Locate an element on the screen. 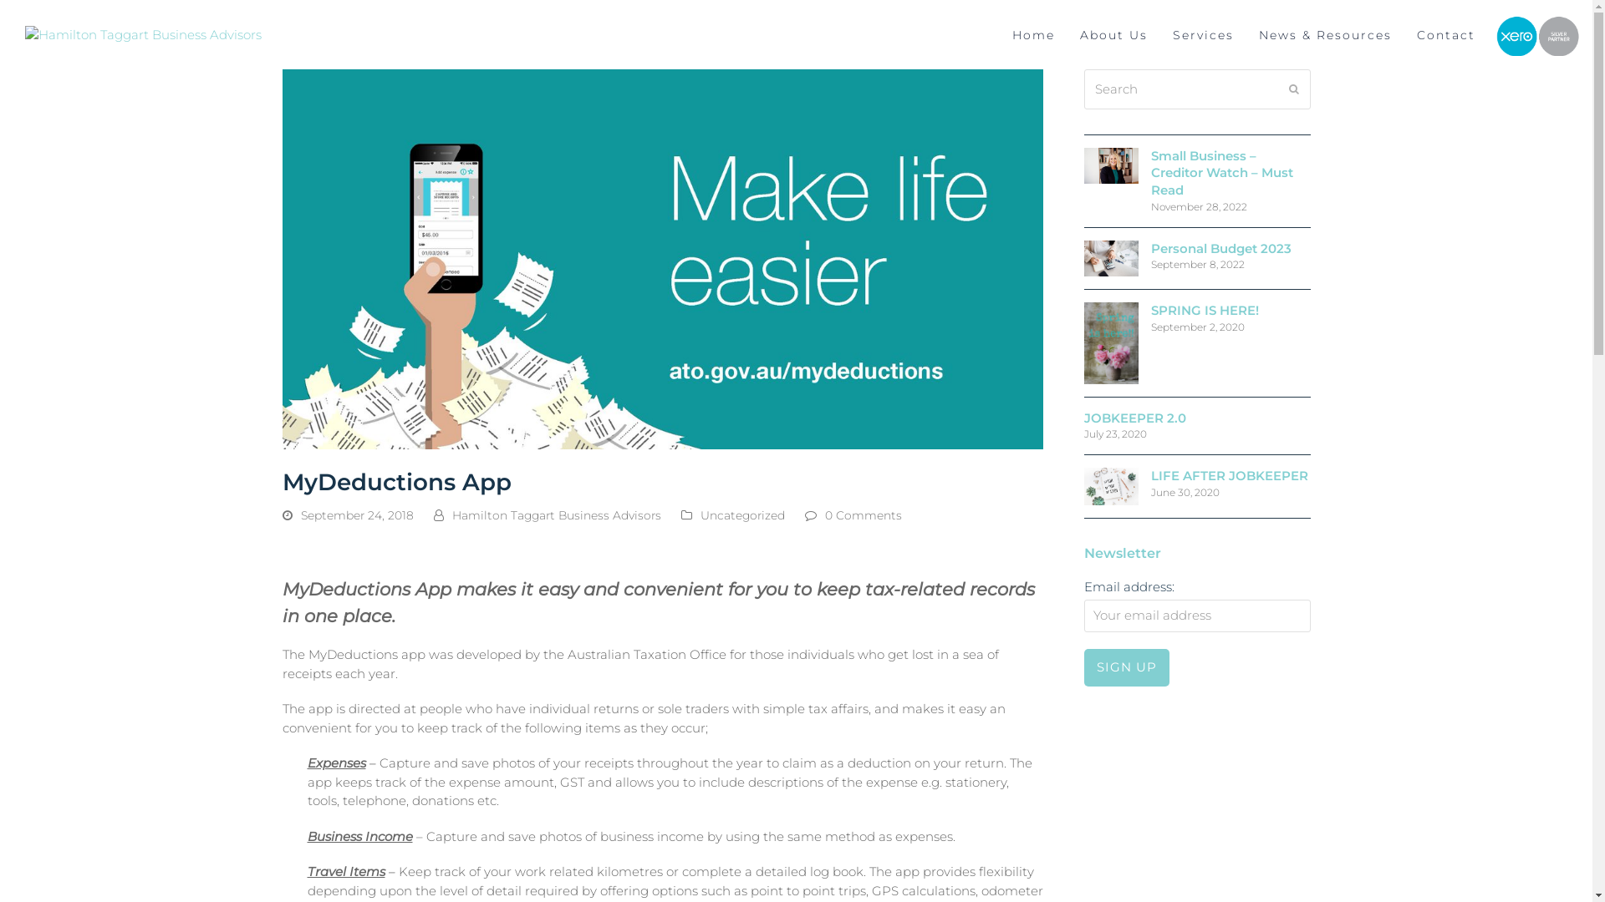  JOBKEEPER 2.0
July 23, 2020 is located at coordinates (1197, 426).